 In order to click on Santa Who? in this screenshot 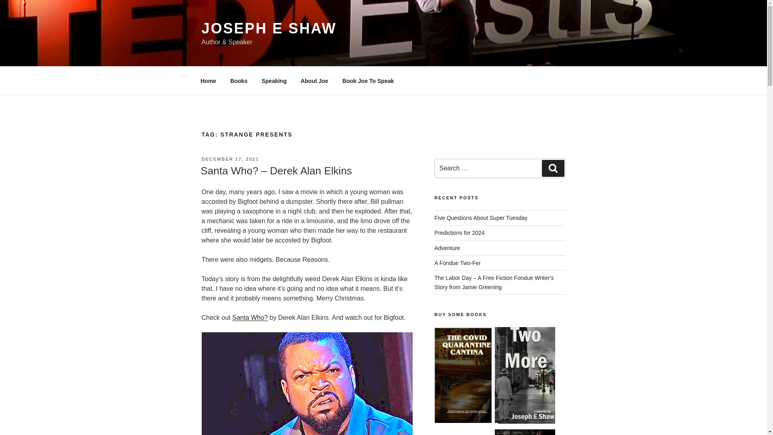, I will do `click(250, 317)`.